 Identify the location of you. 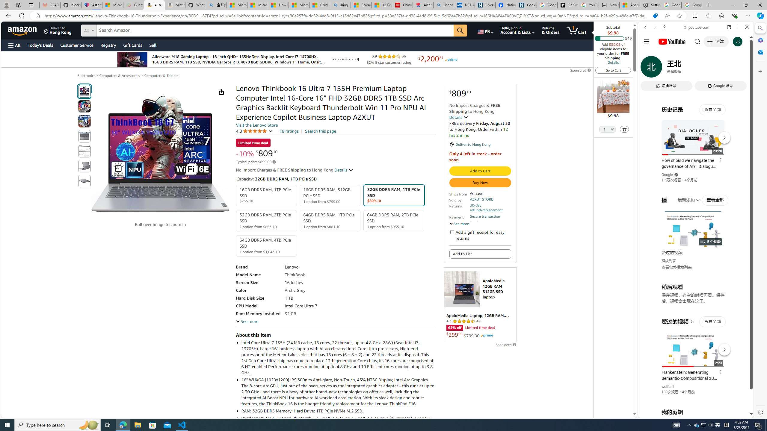
(693, 397).